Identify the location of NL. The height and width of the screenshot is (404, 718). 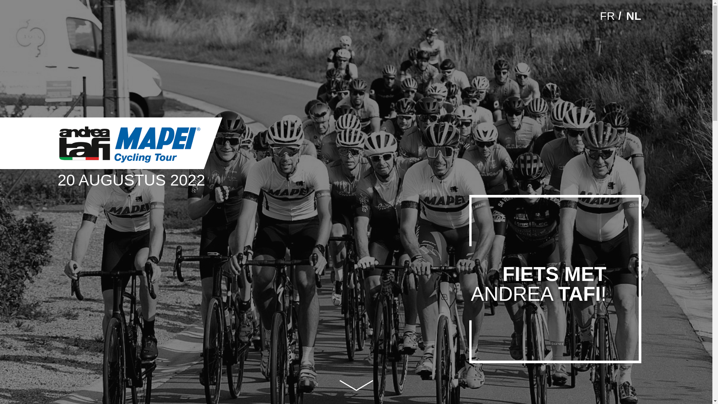
(633, 16).